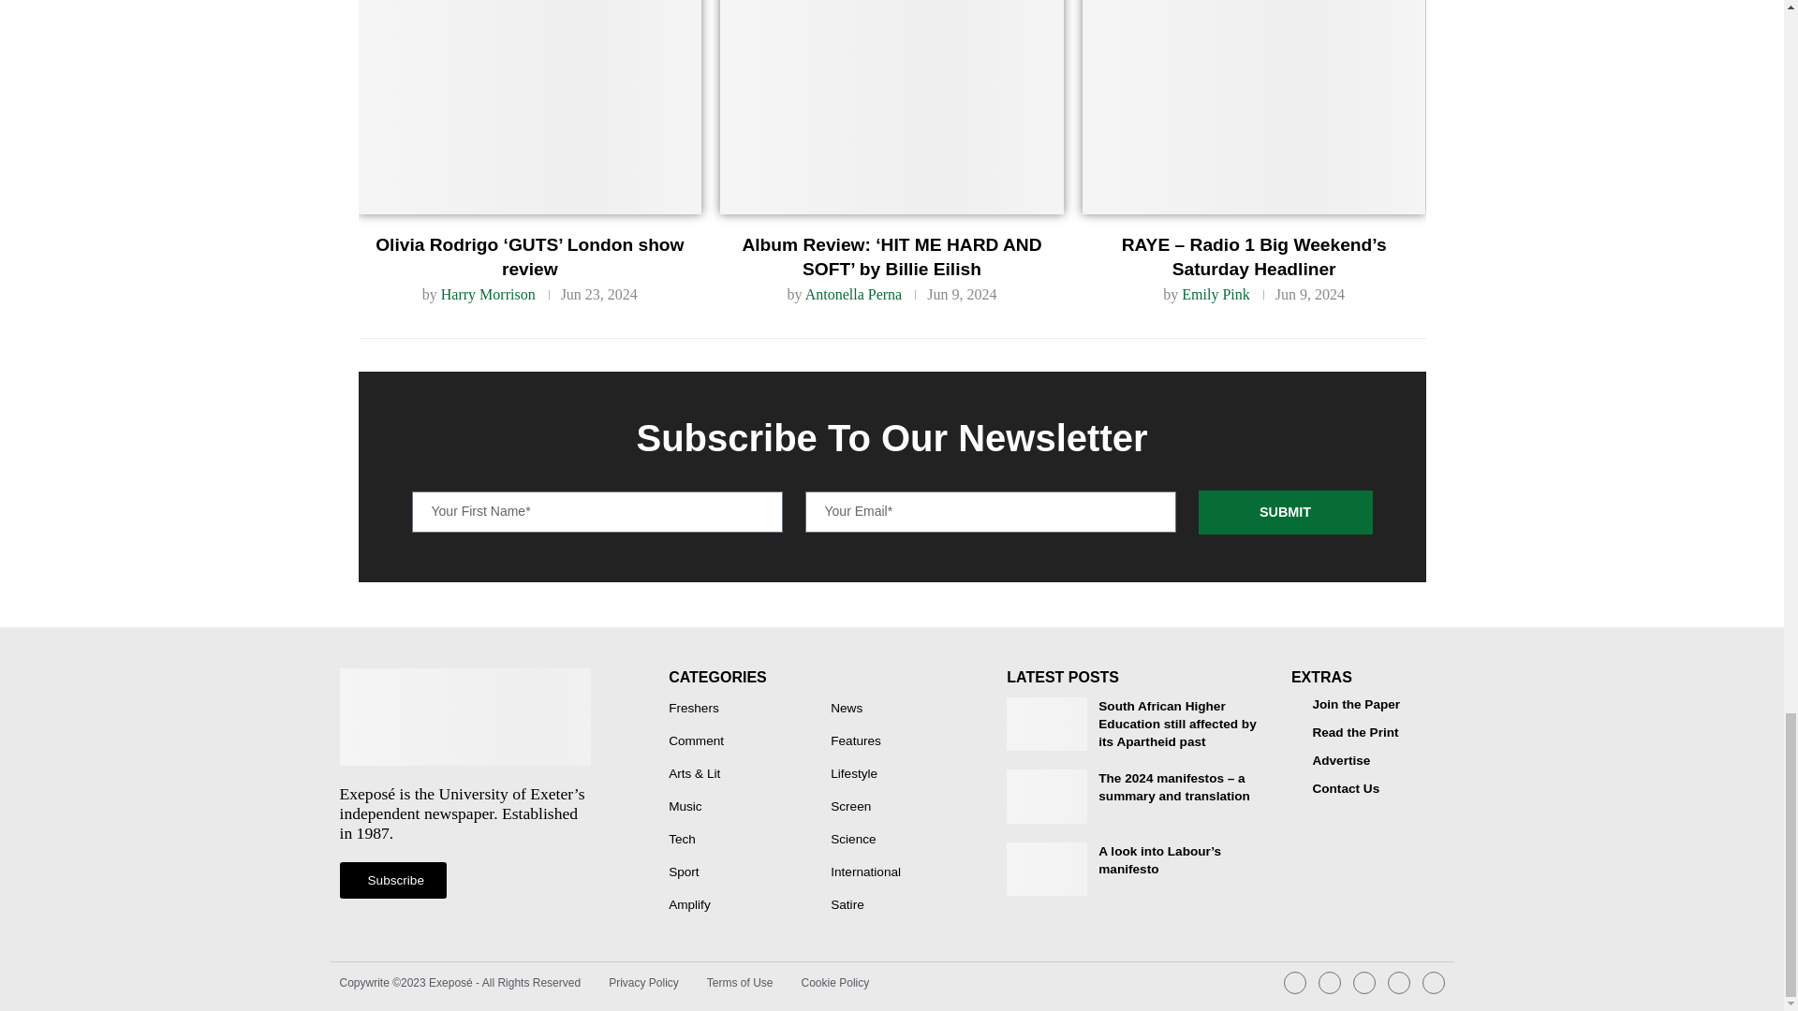  I want to click on Antonella Perna, so click(854, 294).